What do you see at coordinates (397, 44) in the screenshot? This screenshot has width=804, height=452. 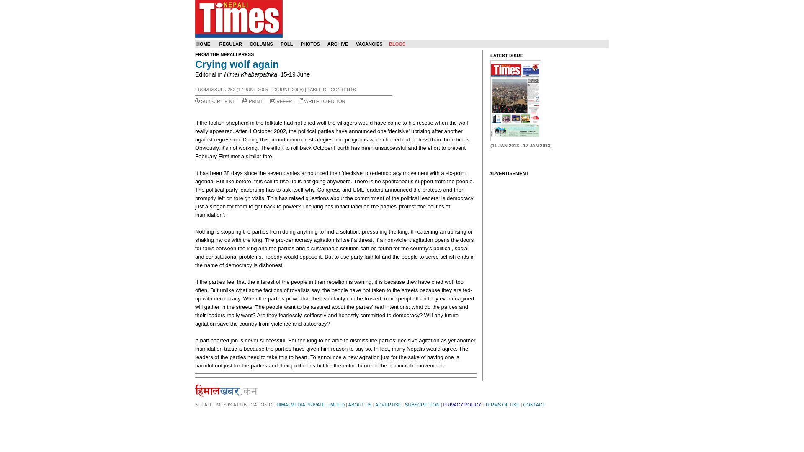 I see `BLOGS` at bounding box center [397, 44].